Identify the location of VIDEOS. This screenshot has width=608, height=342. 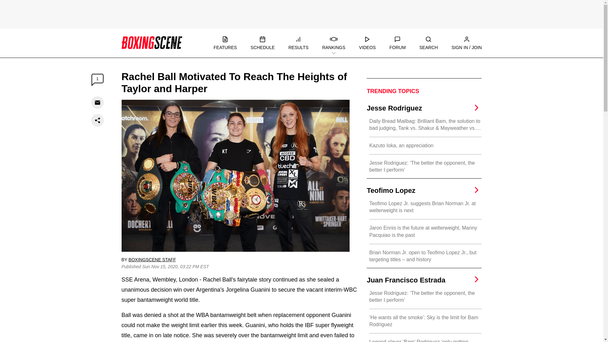
(367, 43).